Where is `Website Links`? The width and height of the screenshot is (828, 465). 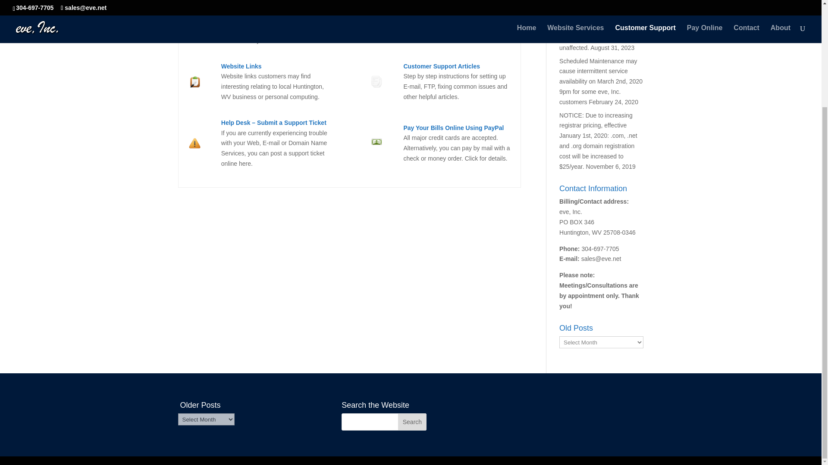
Website Links is located at coordinates (241, 66).